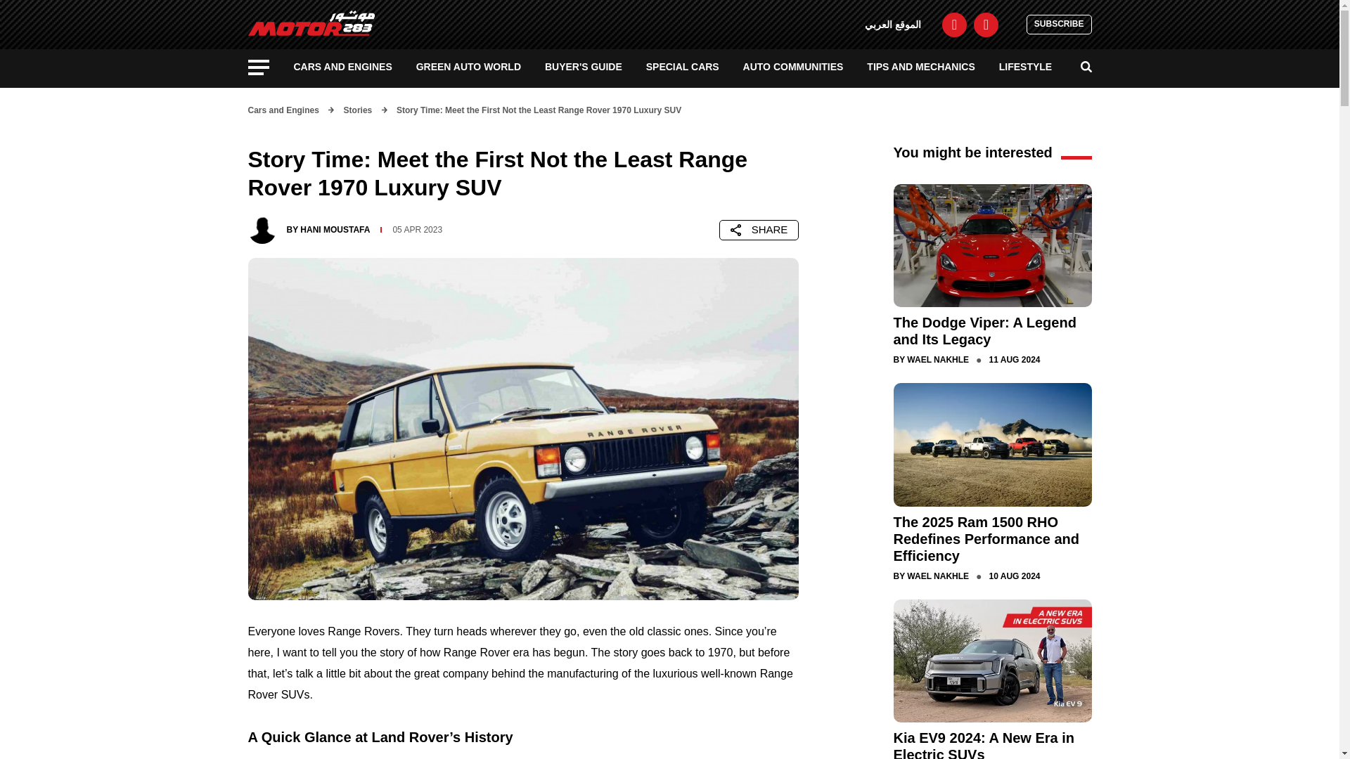  I want to click on Motor 283, so click(311, 22).